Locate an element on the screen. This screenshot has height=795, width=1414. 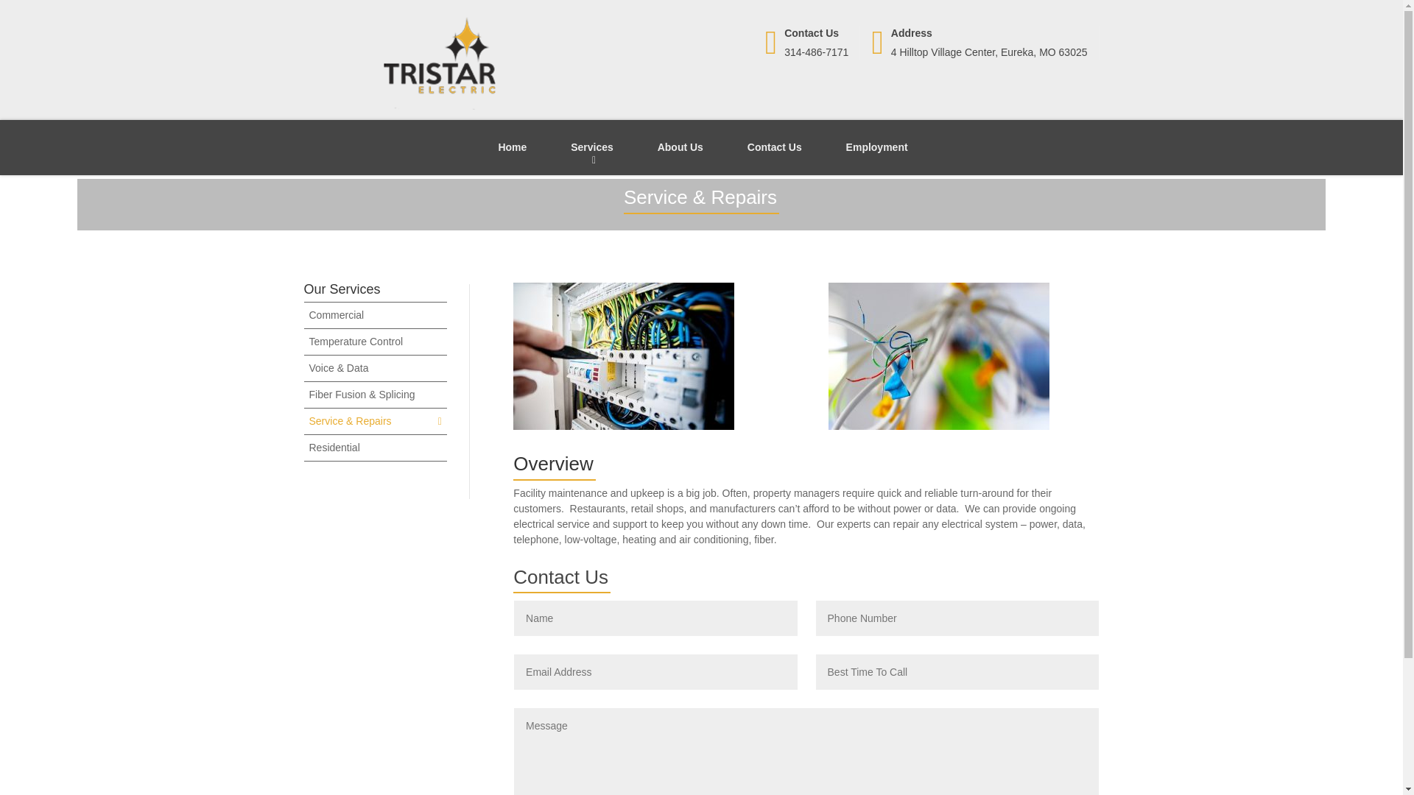
Temperature Control is located at coordinates (356, 341).